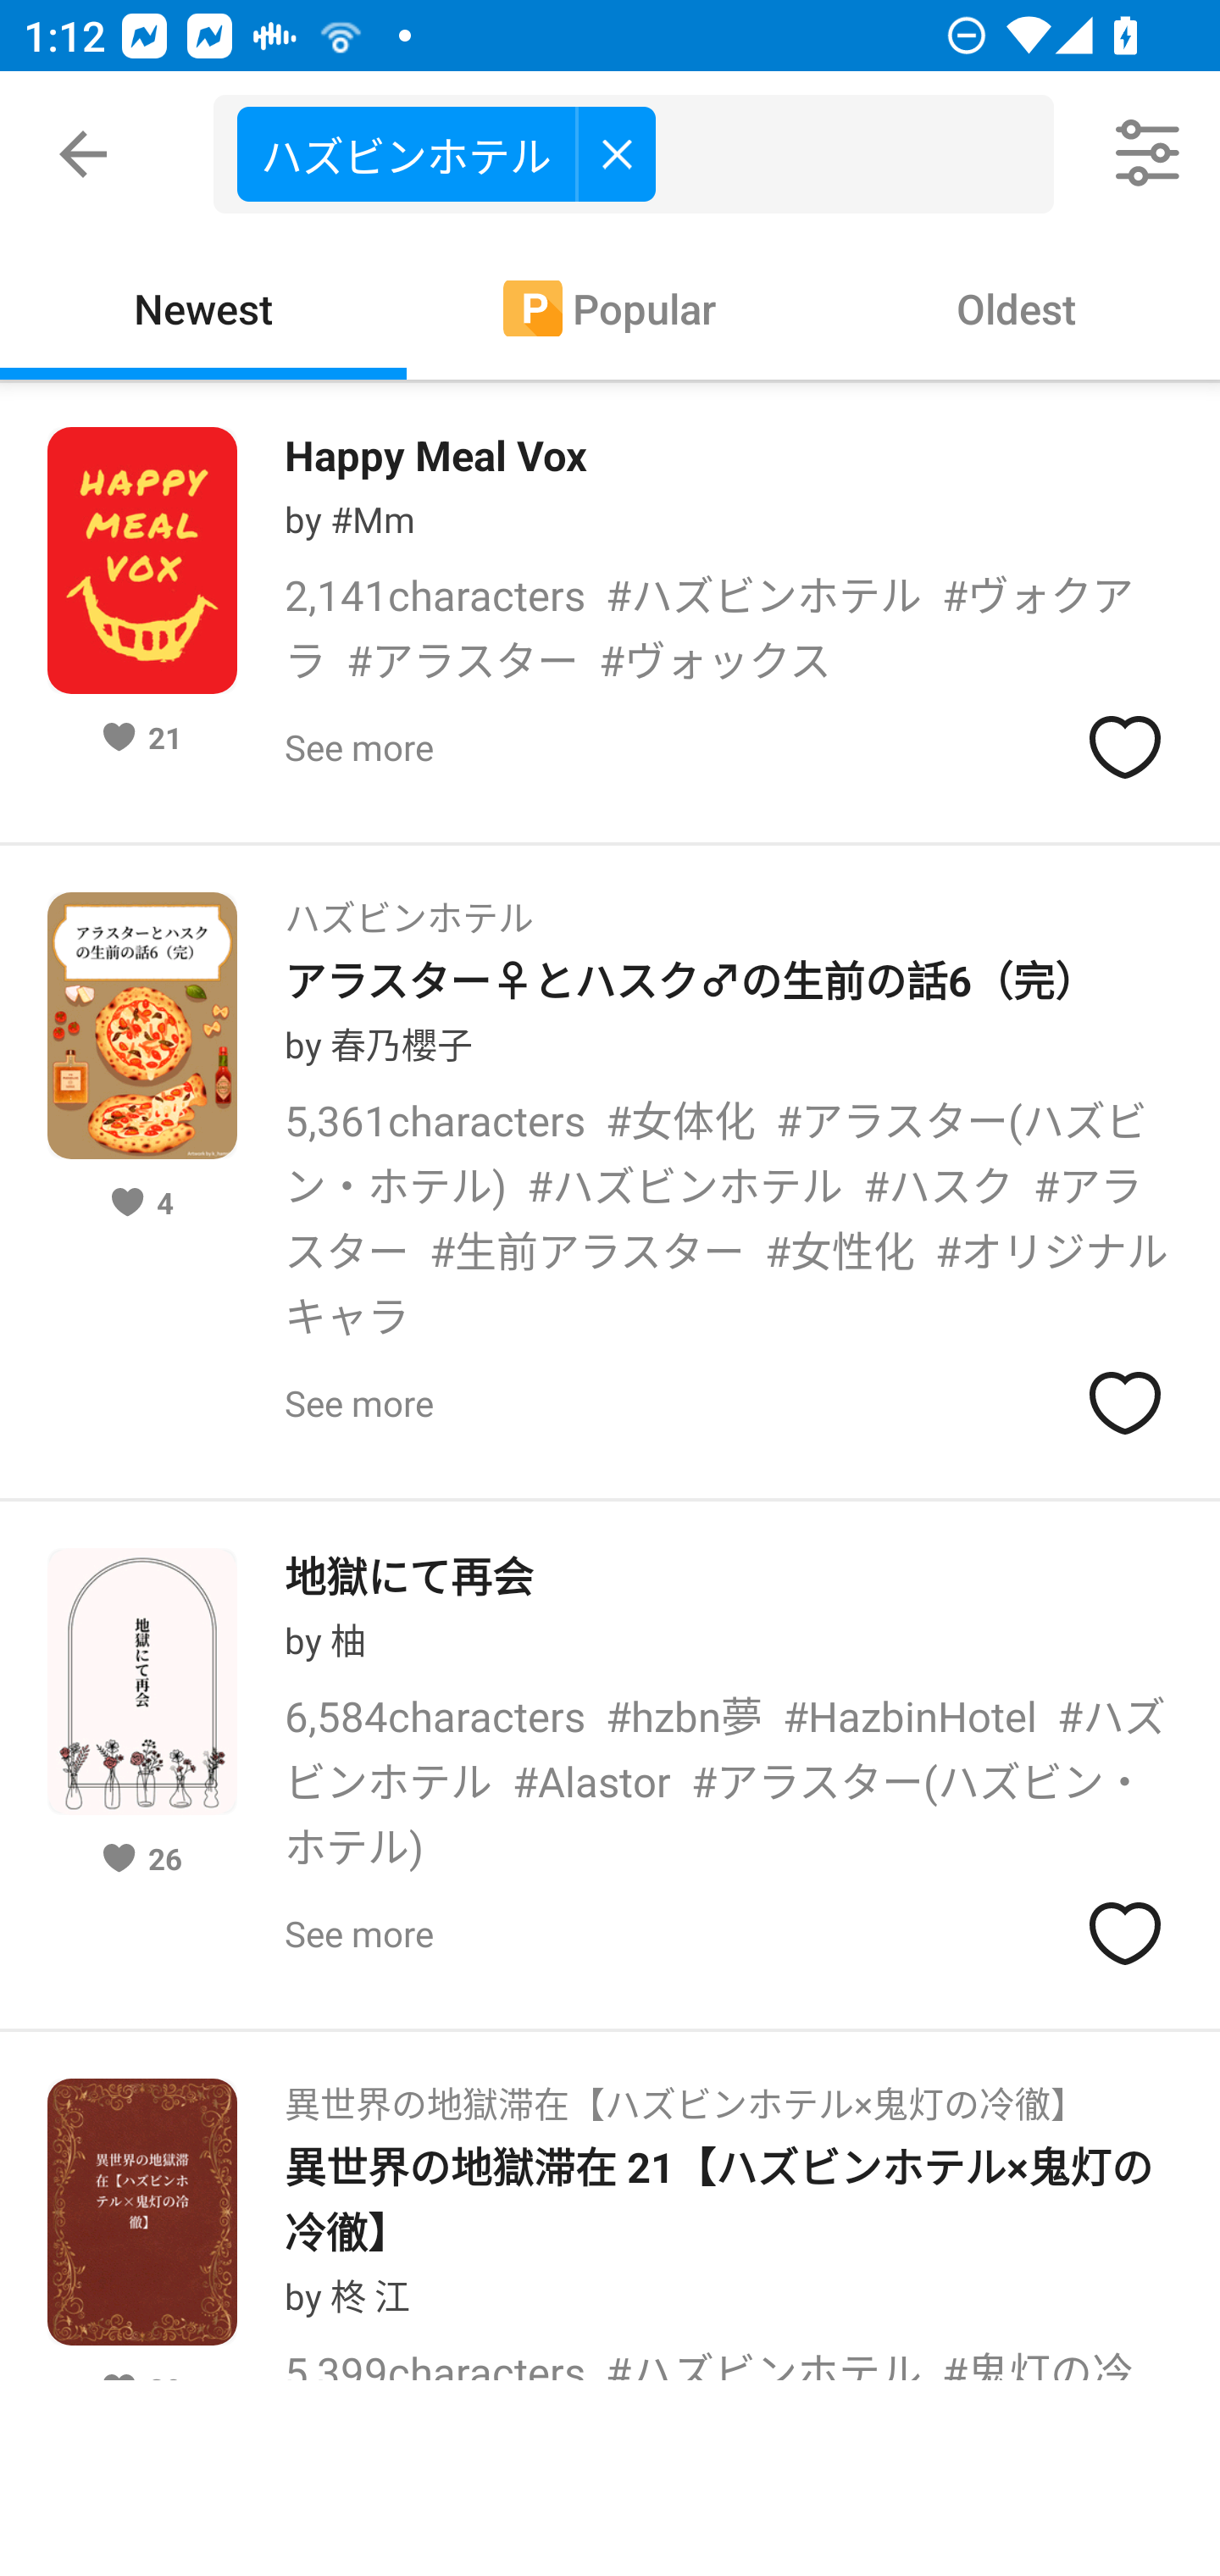 The width and height of the screenshot is (1220, 2576). What do you see at coordinates (1017, 307) in the screenshot?
I see `Oldest` at bounding box center [1017, 307].